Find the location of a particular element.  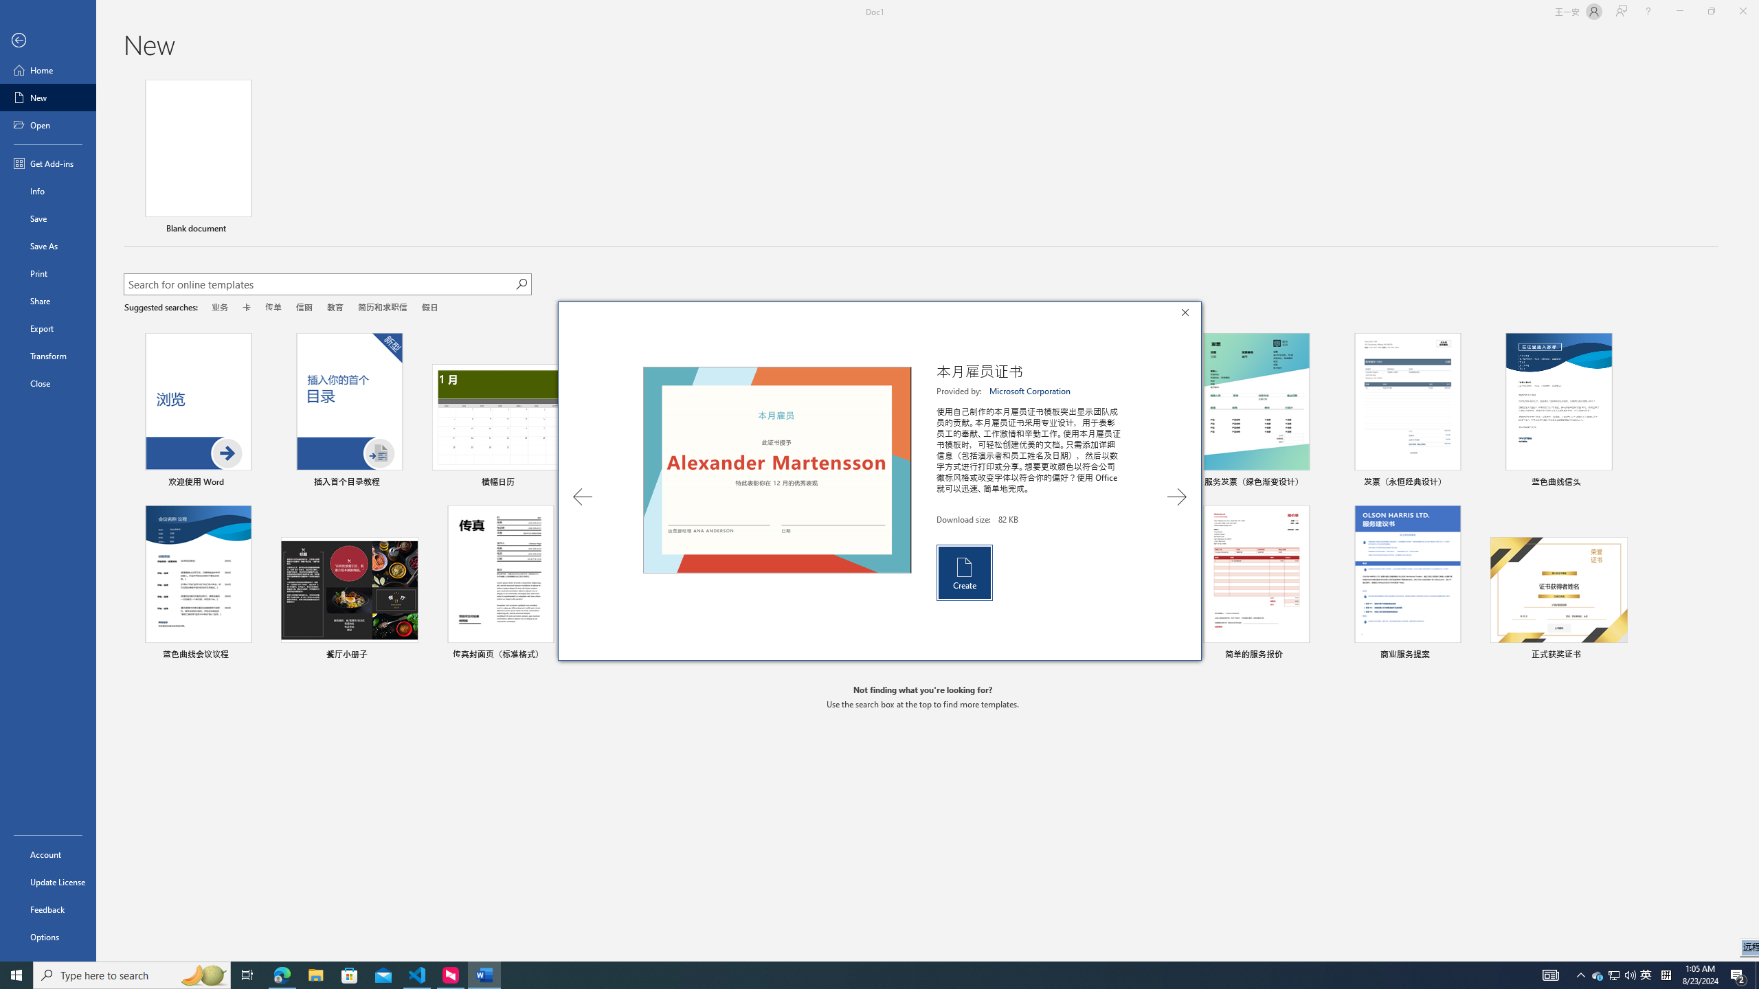

Class: NetUIScrollBar is located at coordinates (1646, 975).